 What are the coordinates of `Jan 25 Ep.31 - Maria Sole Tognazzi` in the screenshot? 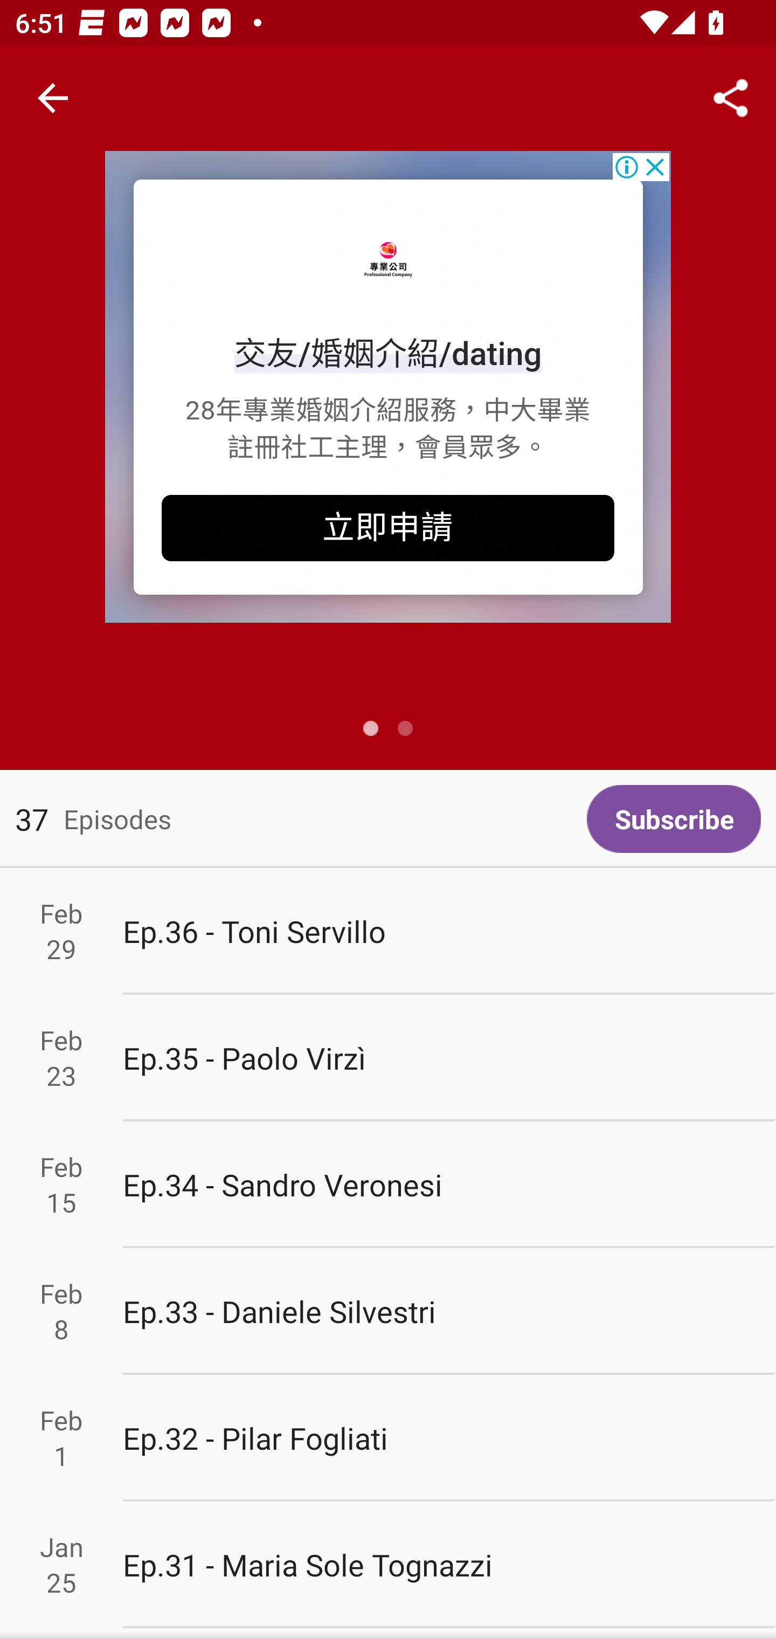 It's located at (388, 1564).